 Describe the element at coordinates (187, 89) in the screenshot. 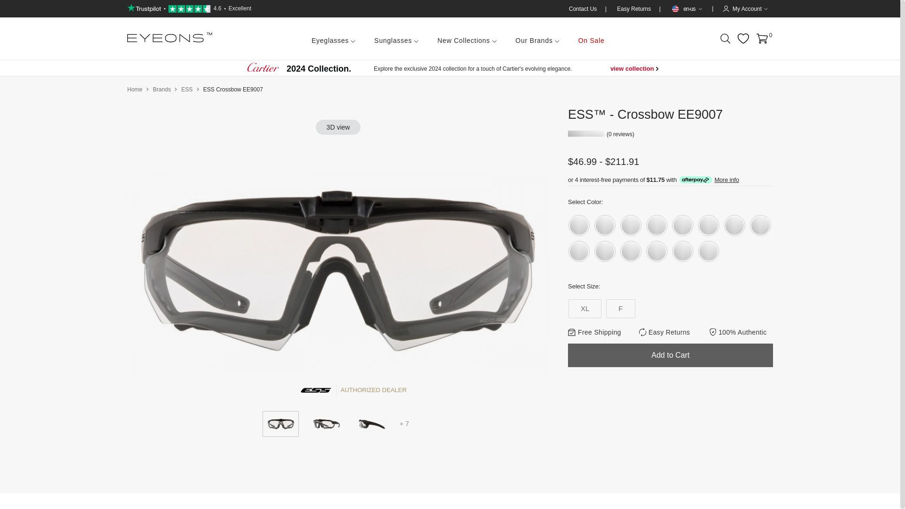

I see `ESS` at that location.